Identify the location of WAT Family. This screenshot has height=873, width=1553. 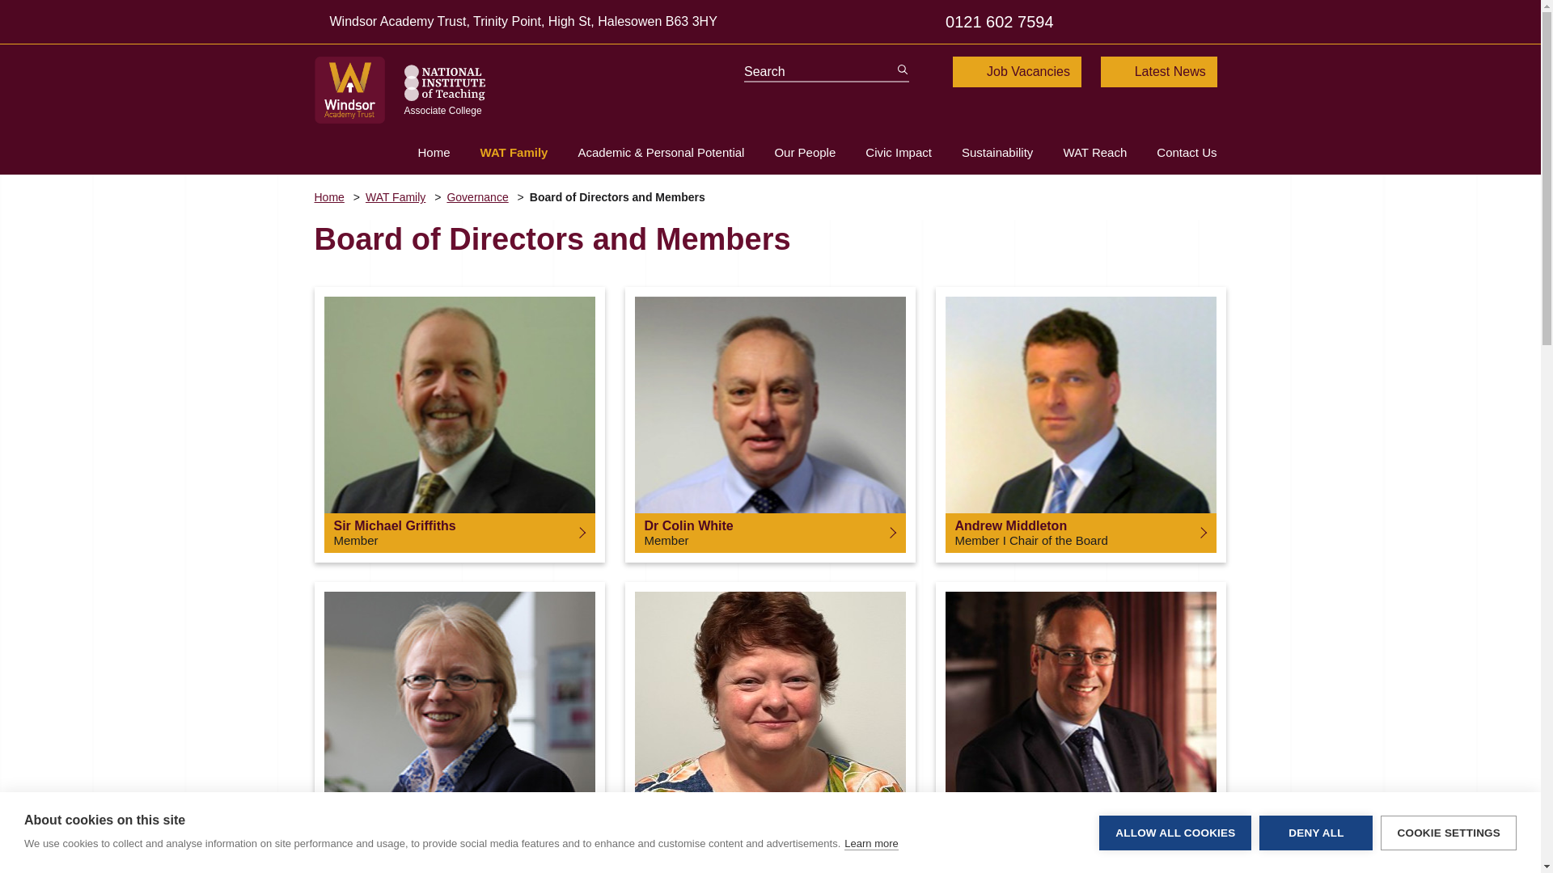
(498, 153).